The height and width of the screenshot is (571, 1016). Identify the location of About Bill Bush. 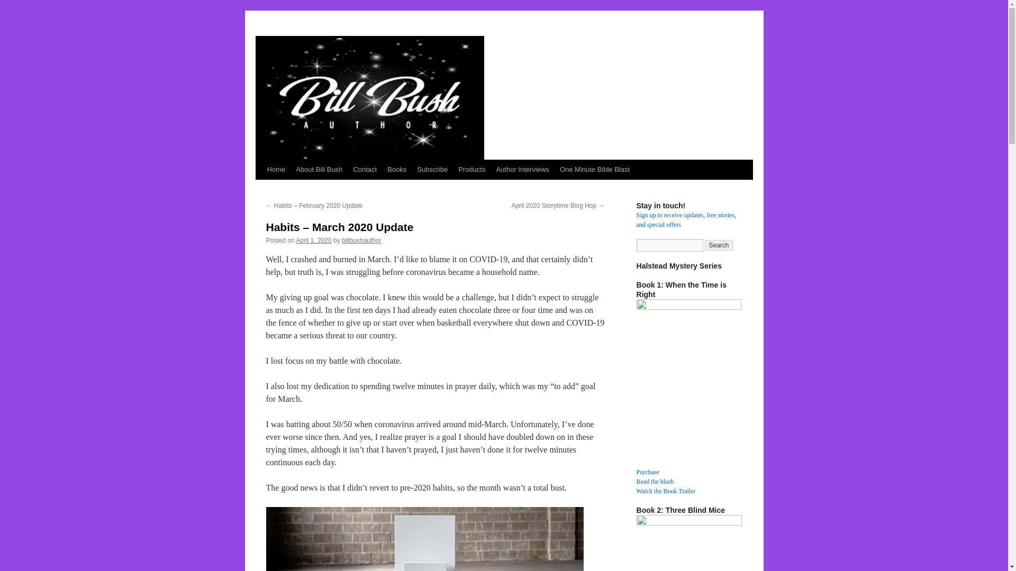
(319, 170).